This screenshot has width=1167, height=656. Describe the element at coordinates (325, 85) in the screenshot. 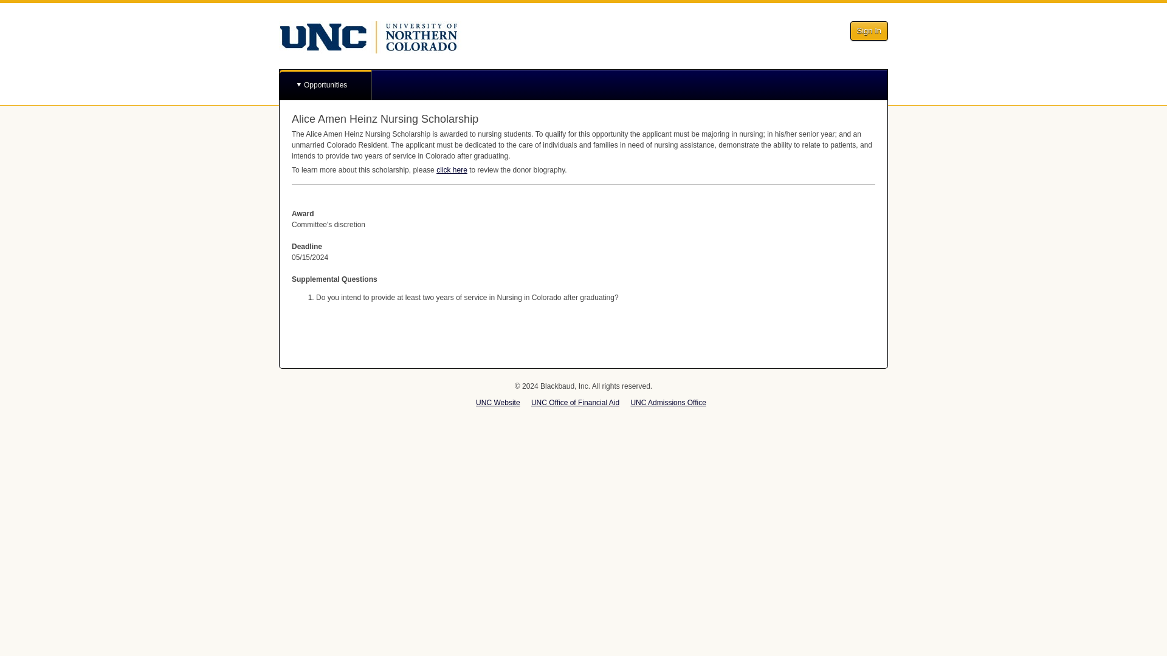

I see `Opportunities` at that location.